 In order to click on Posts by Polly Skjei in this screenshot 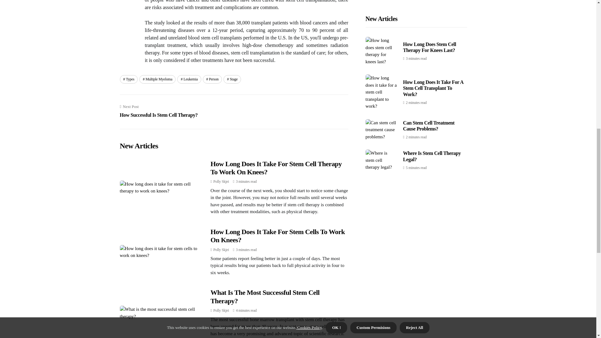, I will do `click(221, 310)`.